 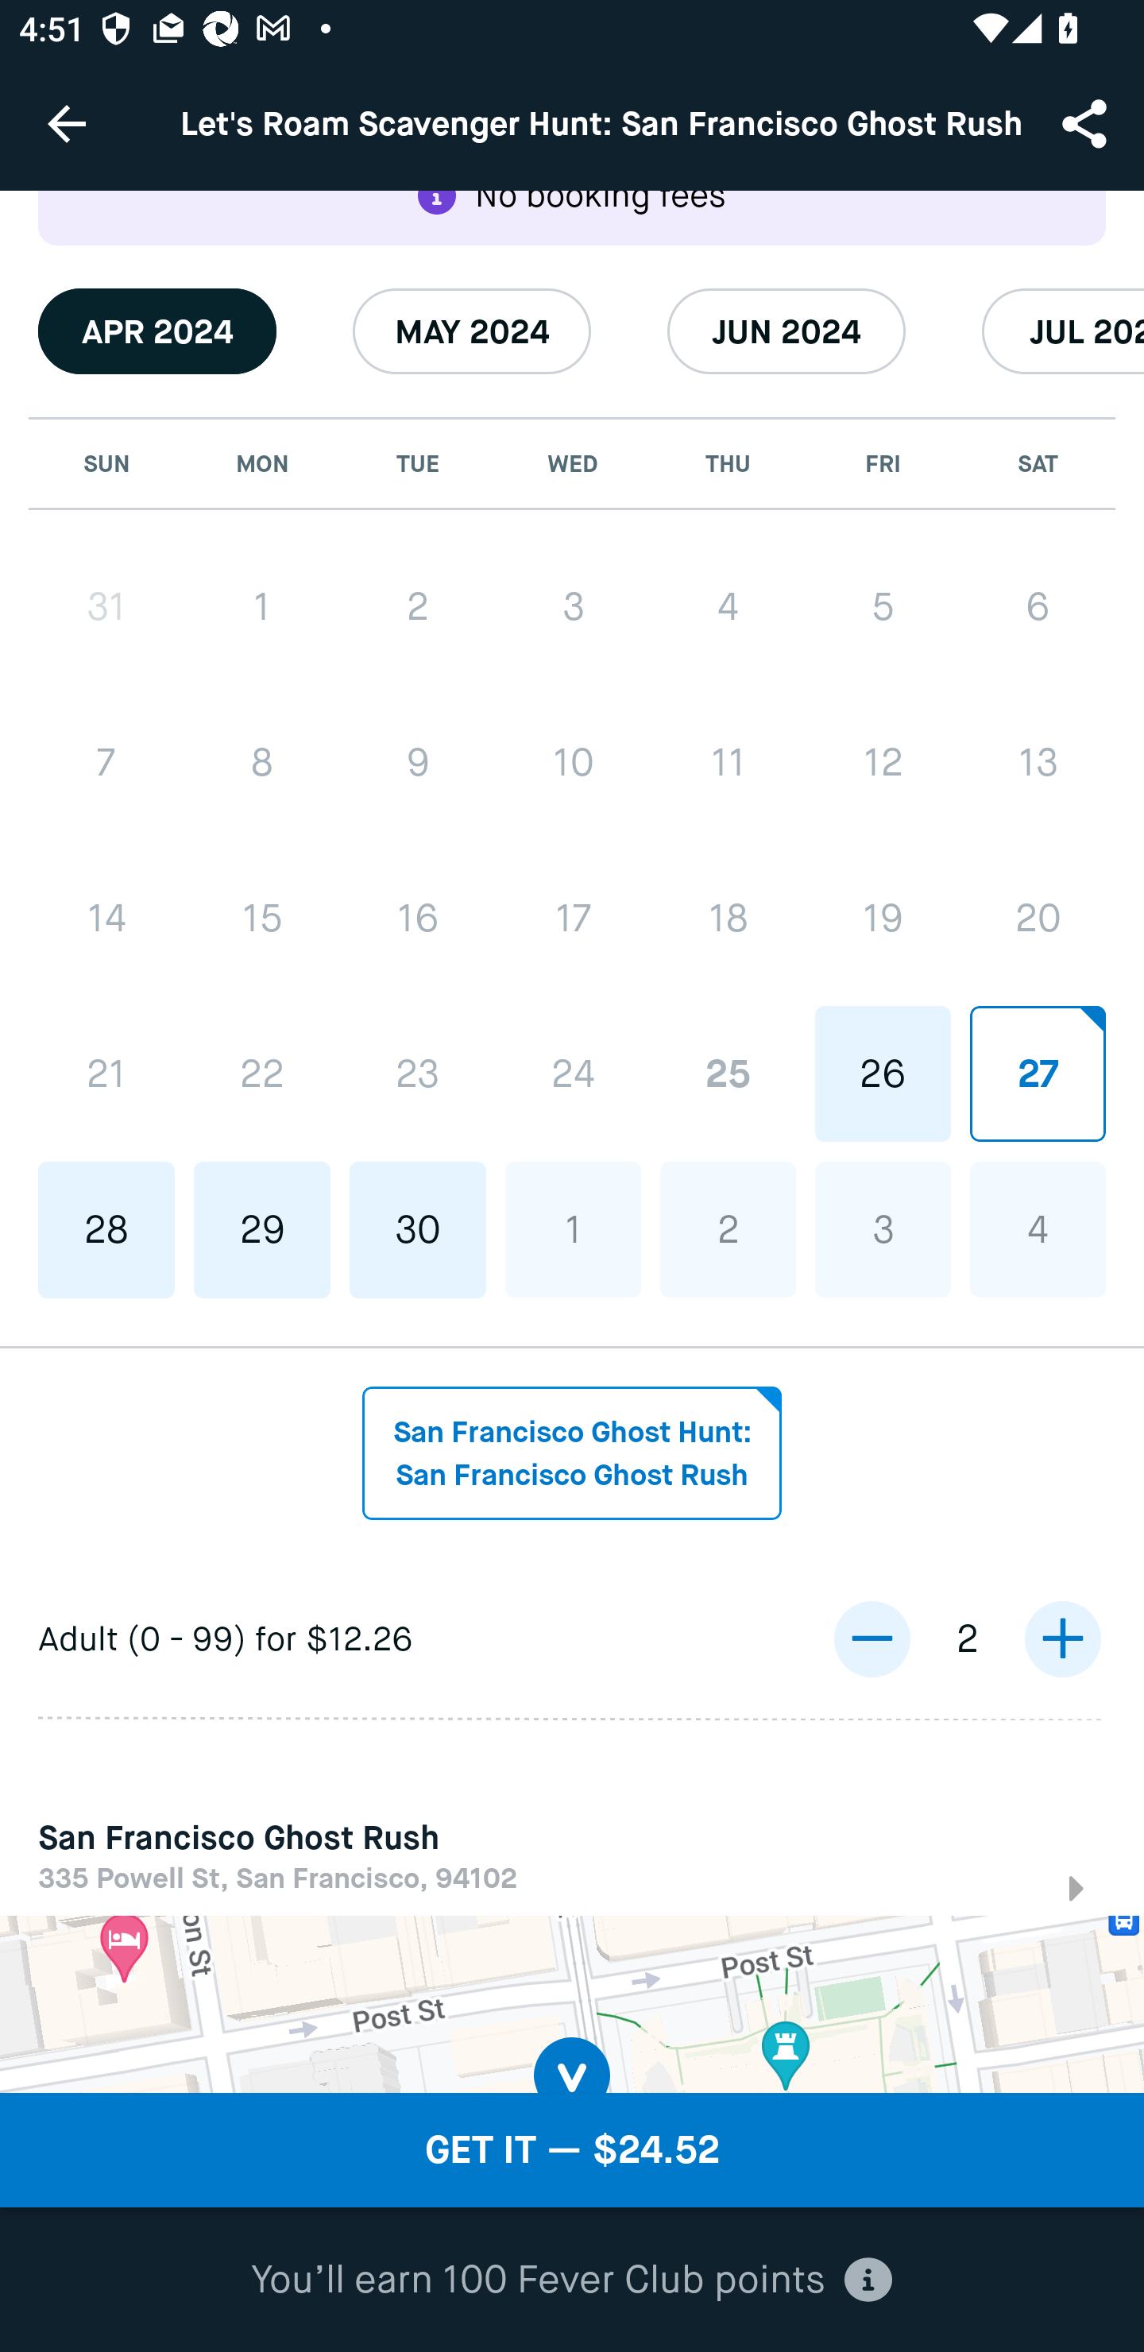 I want to click on Navigate up, so click(x=67, y=123).